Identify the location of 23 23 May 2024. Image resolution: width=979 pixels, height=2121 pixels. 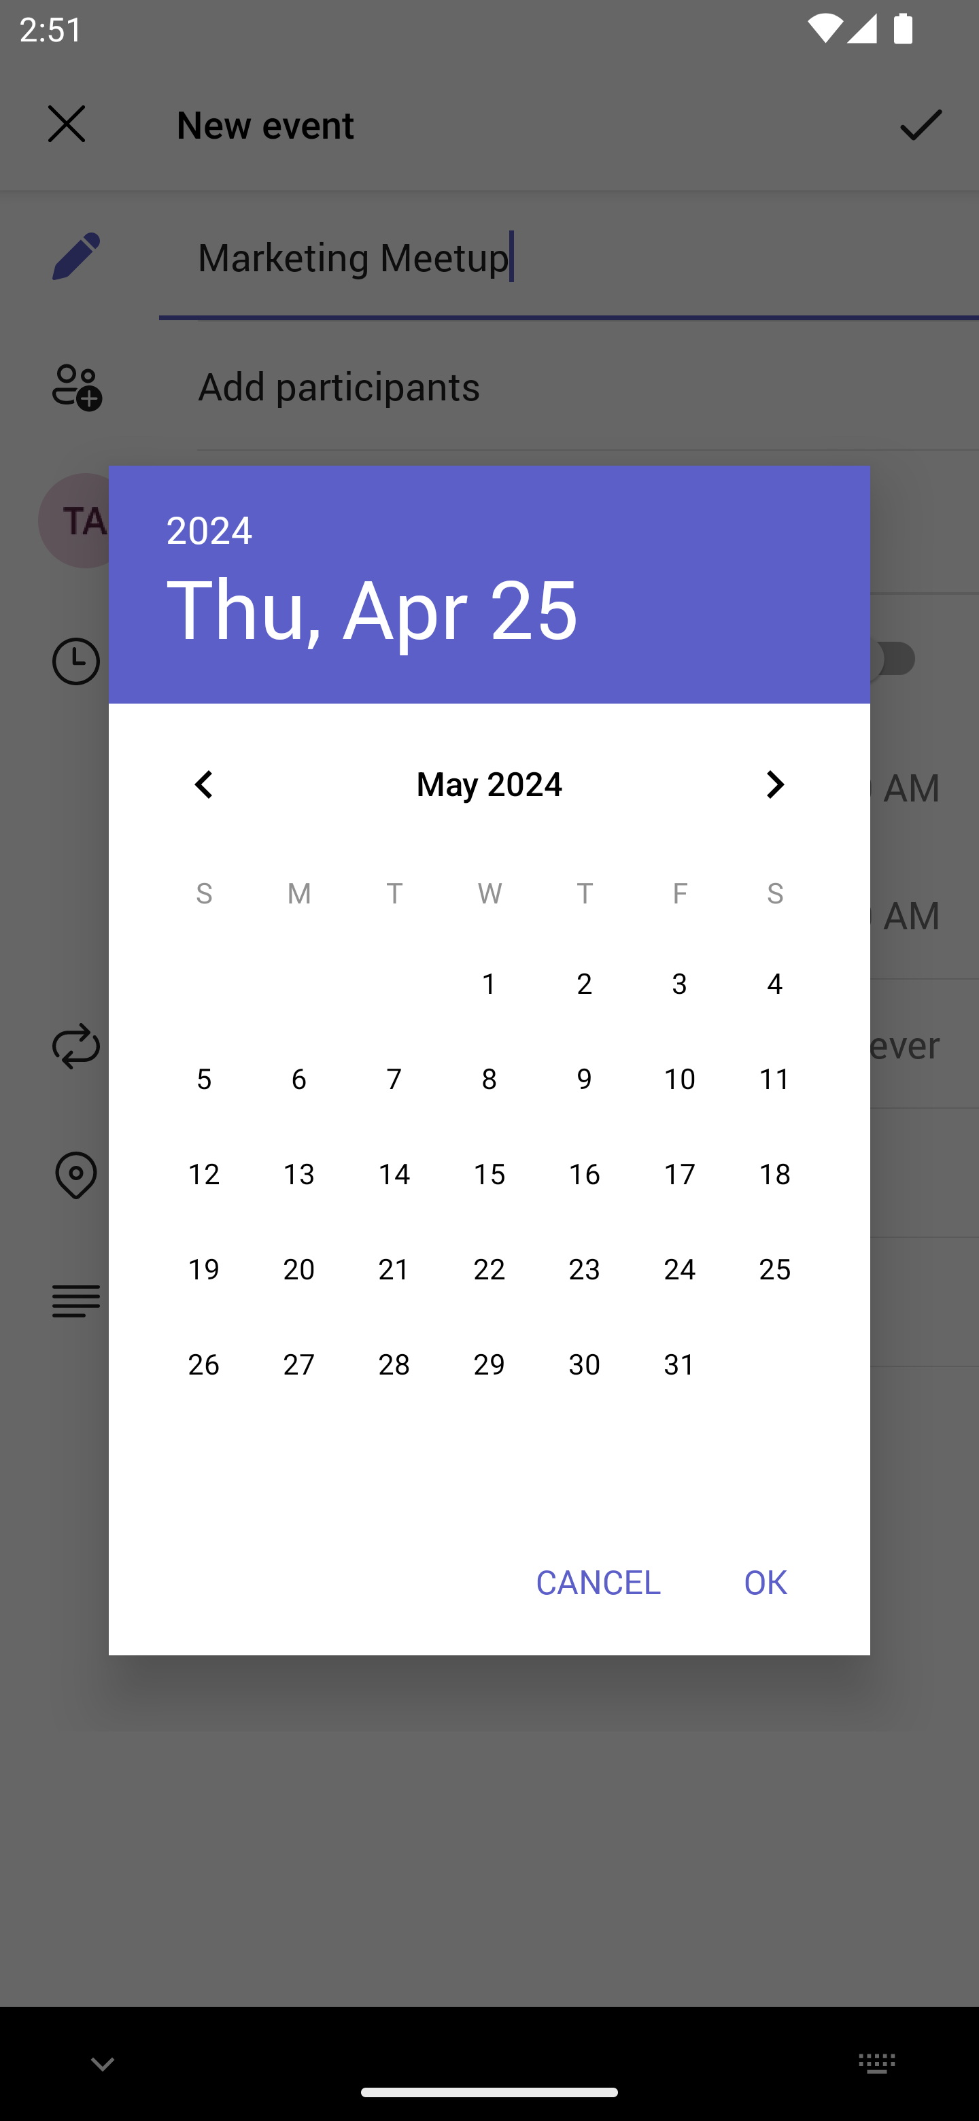
(585, 1269).